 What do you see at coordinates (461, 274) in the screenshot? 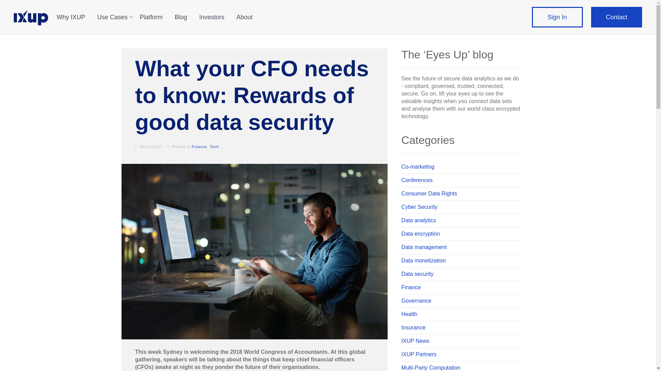
I see `Data security` at bounding box center [461, 274].